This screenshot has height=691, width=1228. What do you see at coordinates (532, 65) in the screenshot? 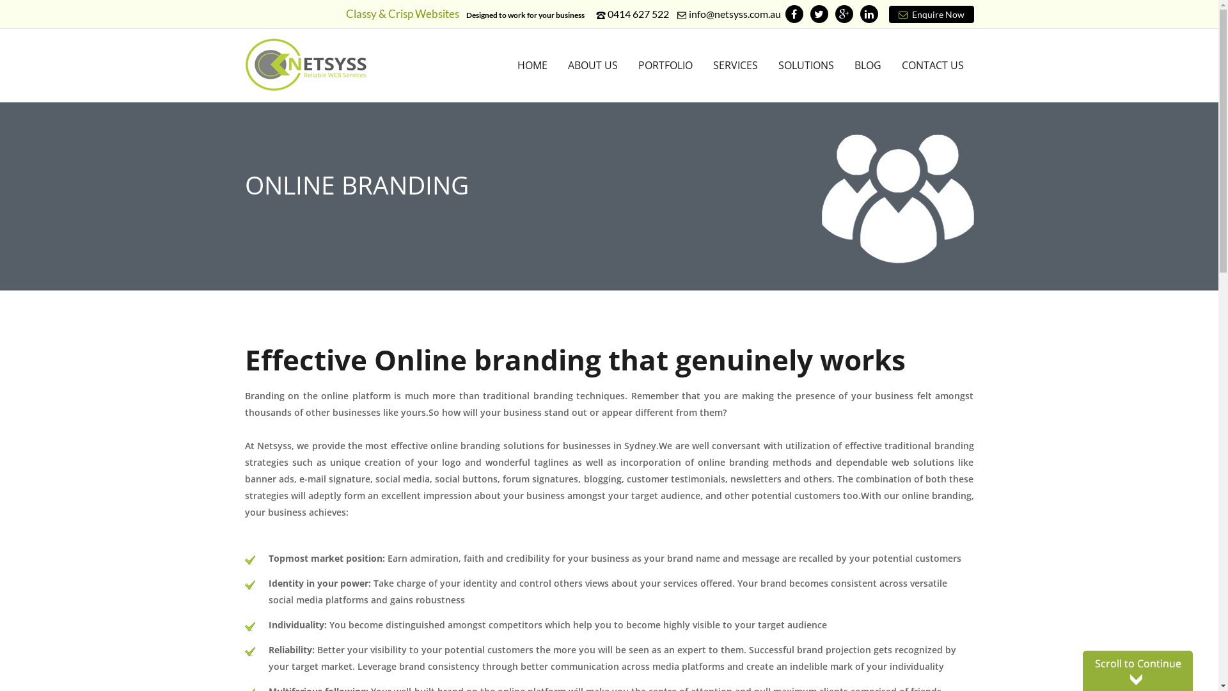
I see `HOME` at bounding box center [532, 65].